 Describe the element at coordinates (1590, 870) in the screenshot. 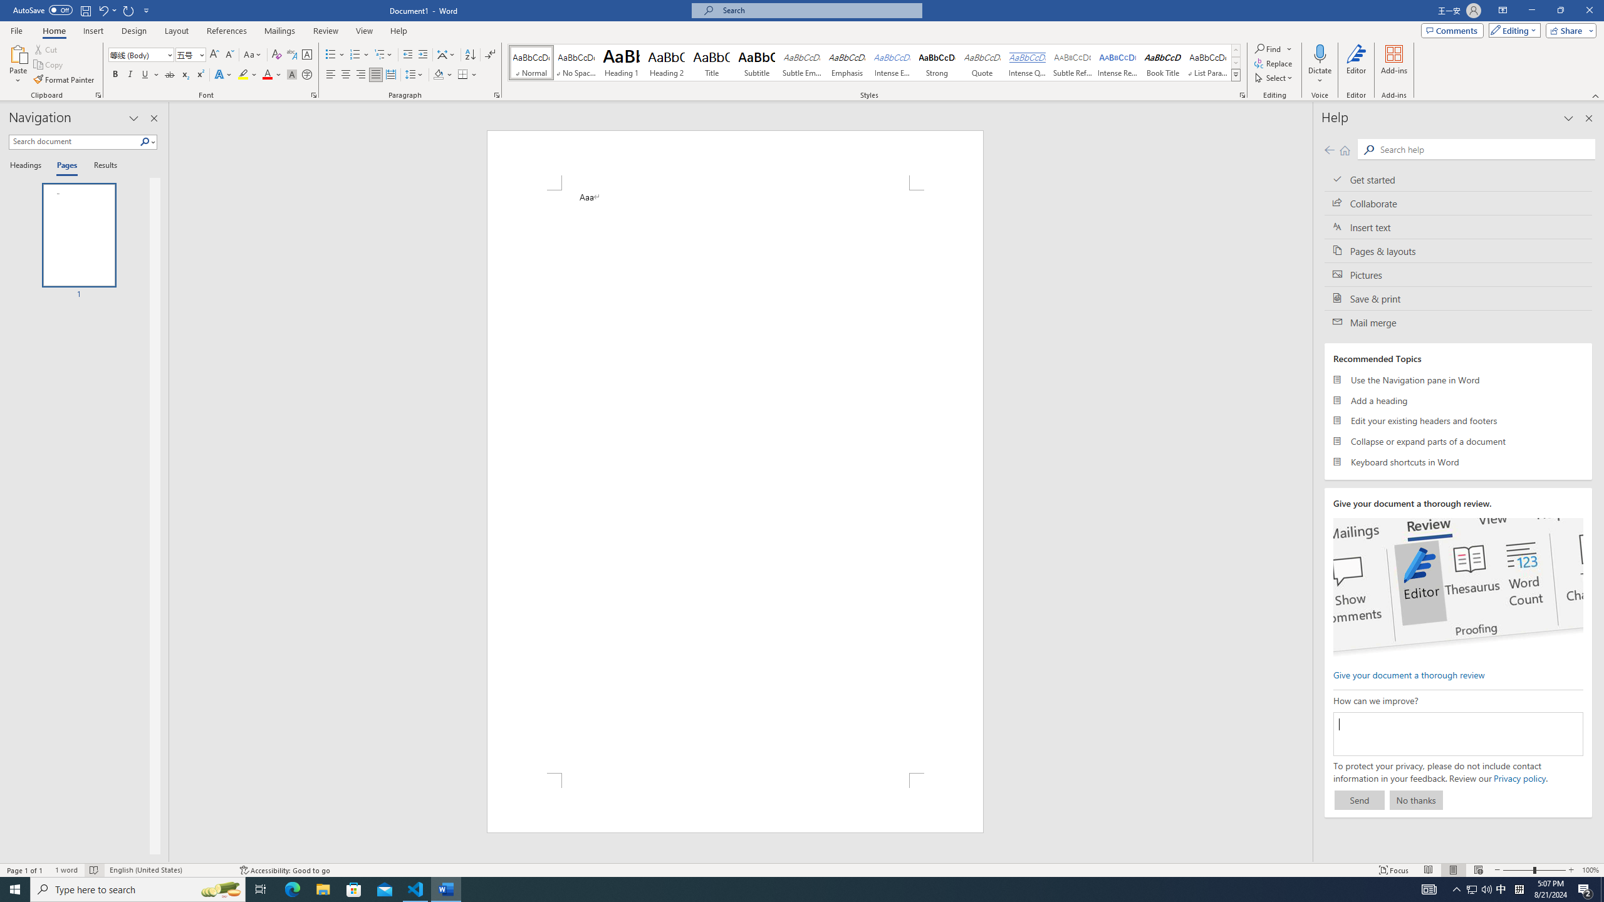

I see `Zoom 100%` at that location.